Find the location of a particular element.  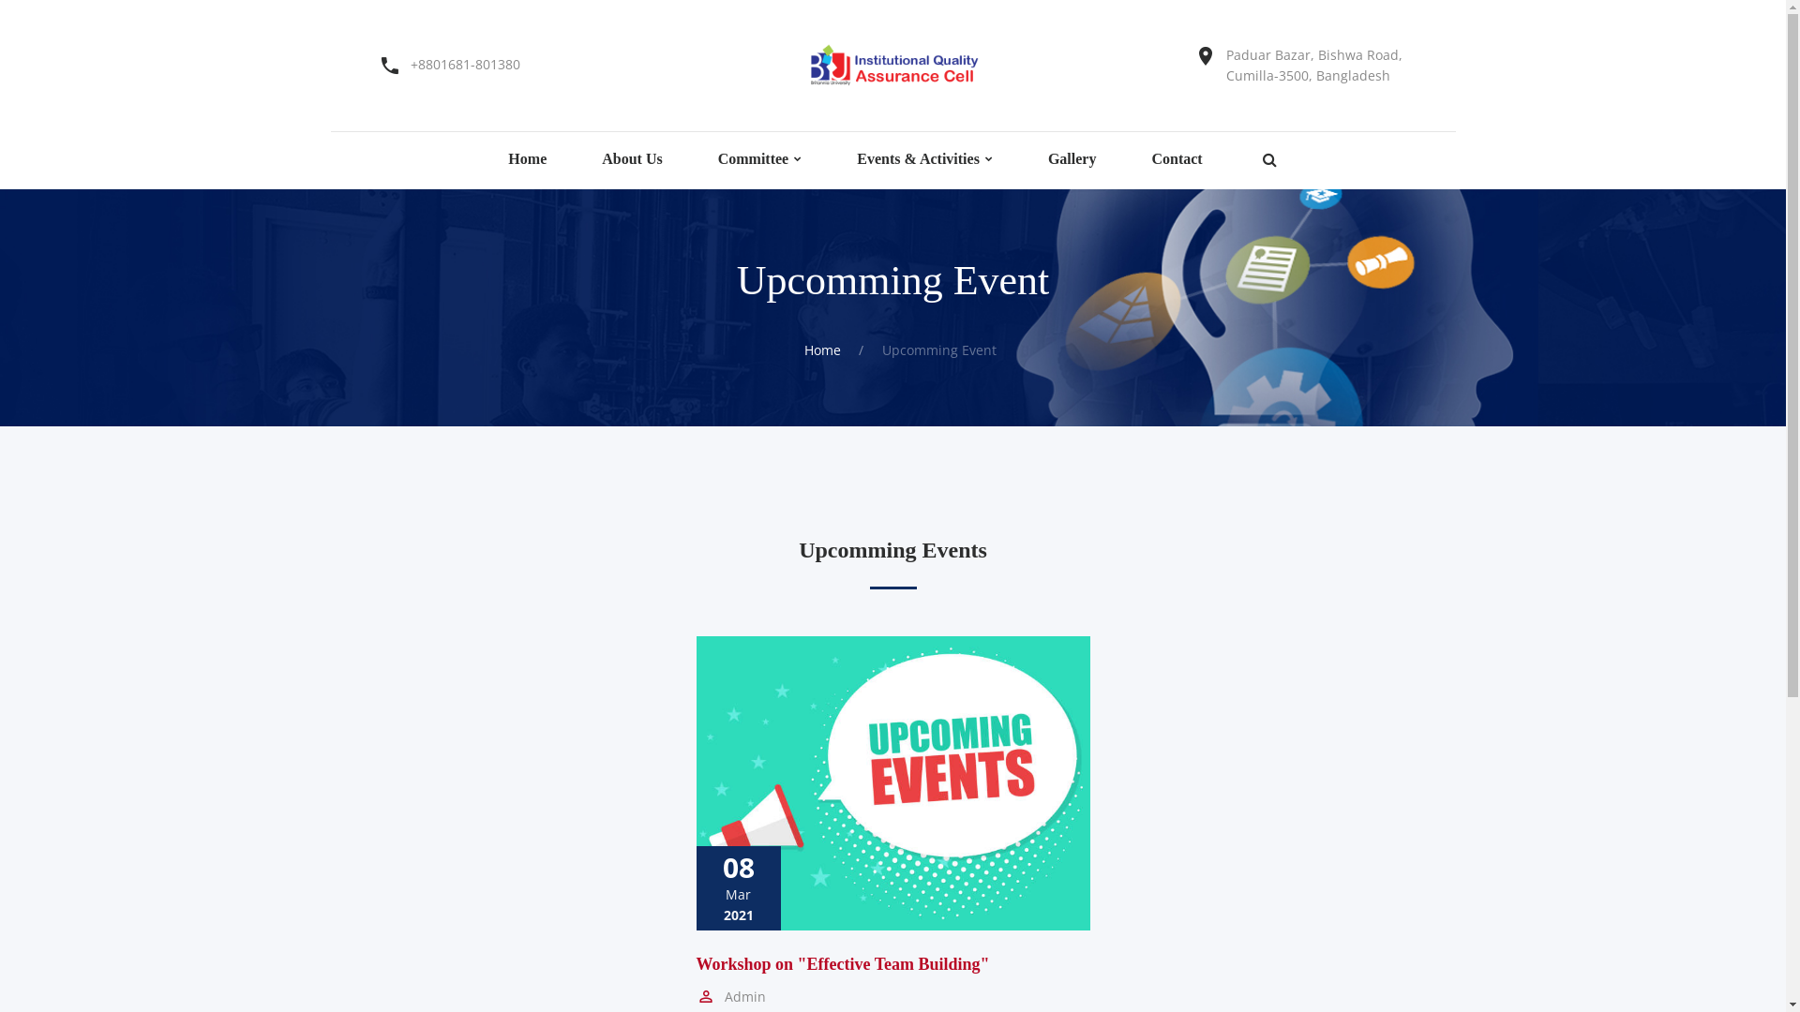

Events & Activities is located at coordinates (919, 159).